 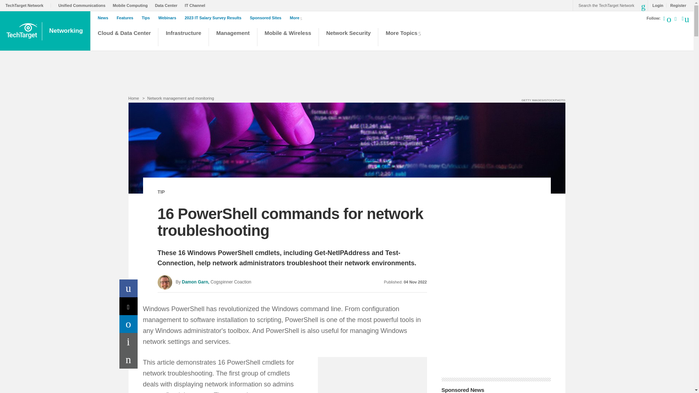 What do you see at coordinates (405, 38) in the screenshot?
I see `More Topics` at bounding box center [405, 38].